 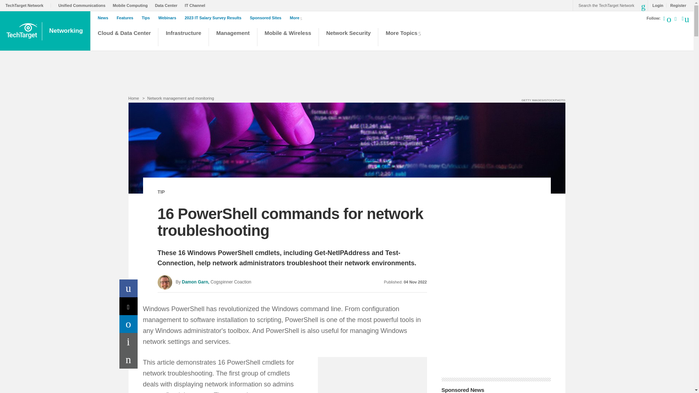 What do you see at coordinates (405, 38) in the screenshot?
I see `More Topics` at bounding box center [405, 38].